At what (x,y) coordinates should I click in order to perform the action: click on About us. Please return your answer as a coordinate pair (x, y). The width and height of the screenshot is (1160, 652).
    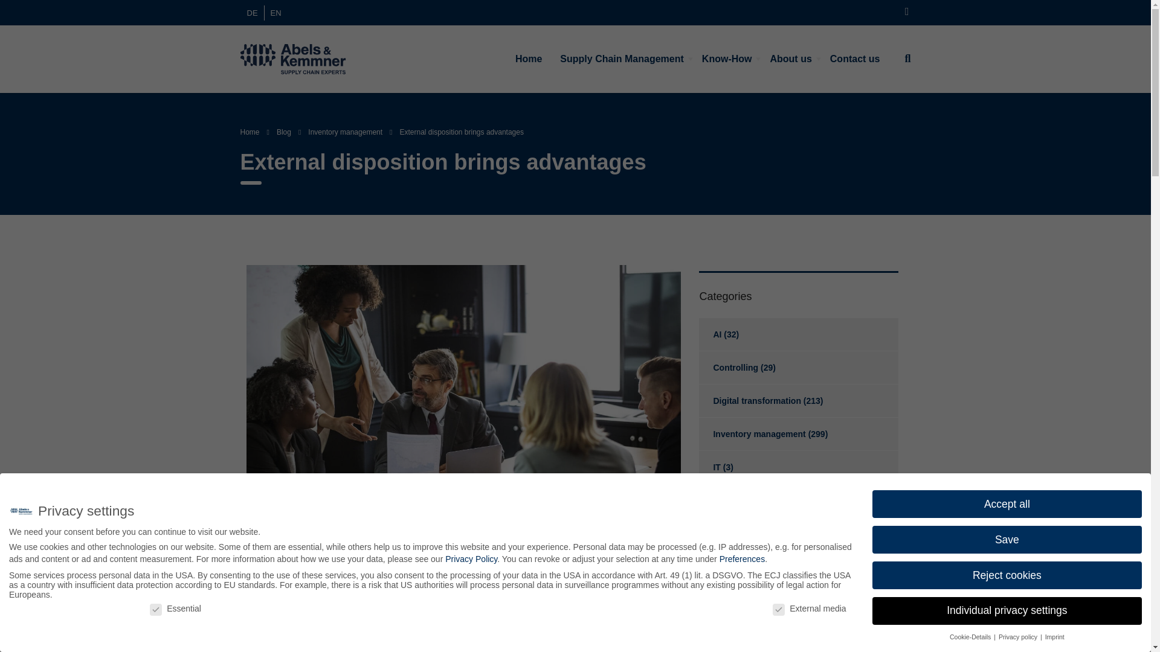
    Looking at the image, I should click on (790, 59).